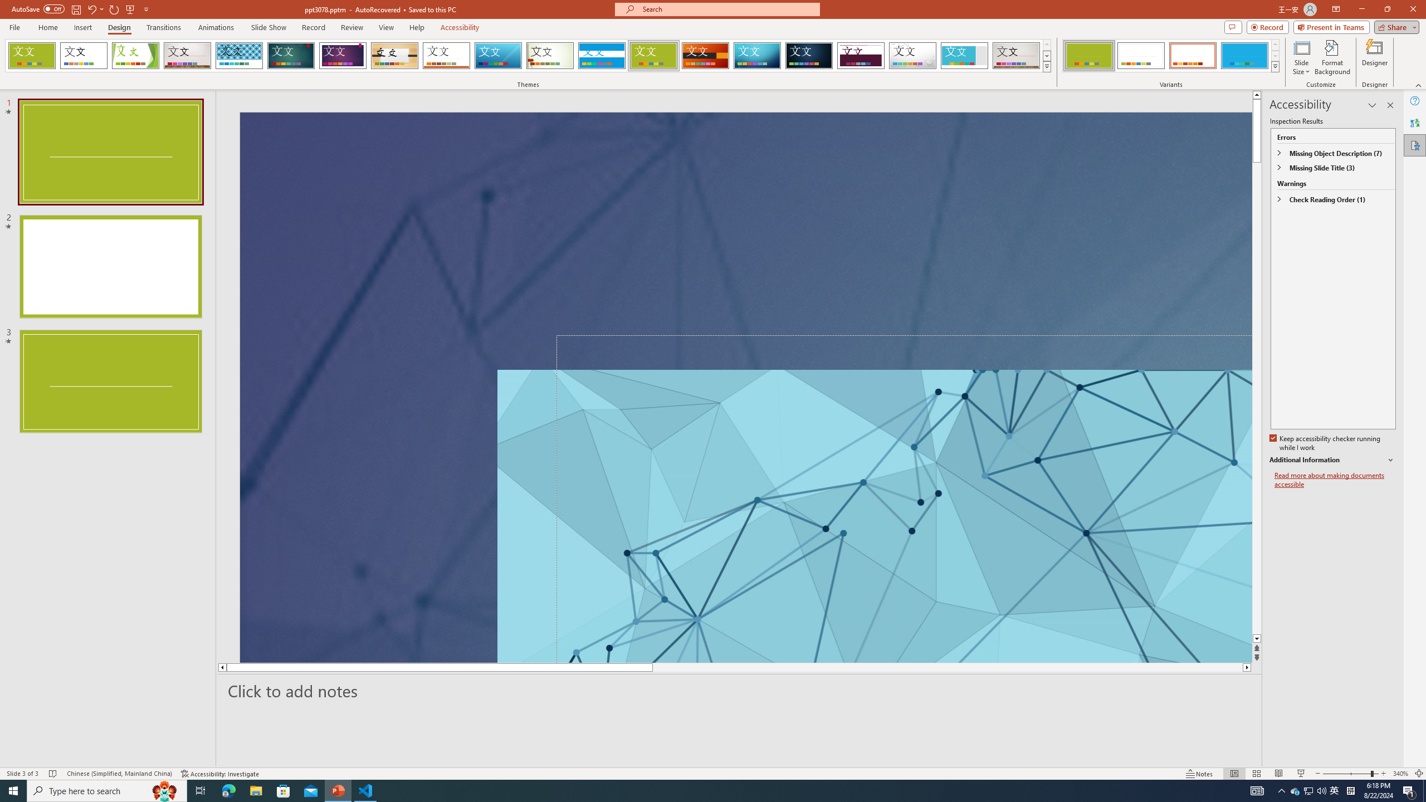 The width and height of the screenshot is (1426, 802). What do you see at coordinates (1332, 57) in the screenshot?
I see `Format Background` at bounding box center [1332, 57].